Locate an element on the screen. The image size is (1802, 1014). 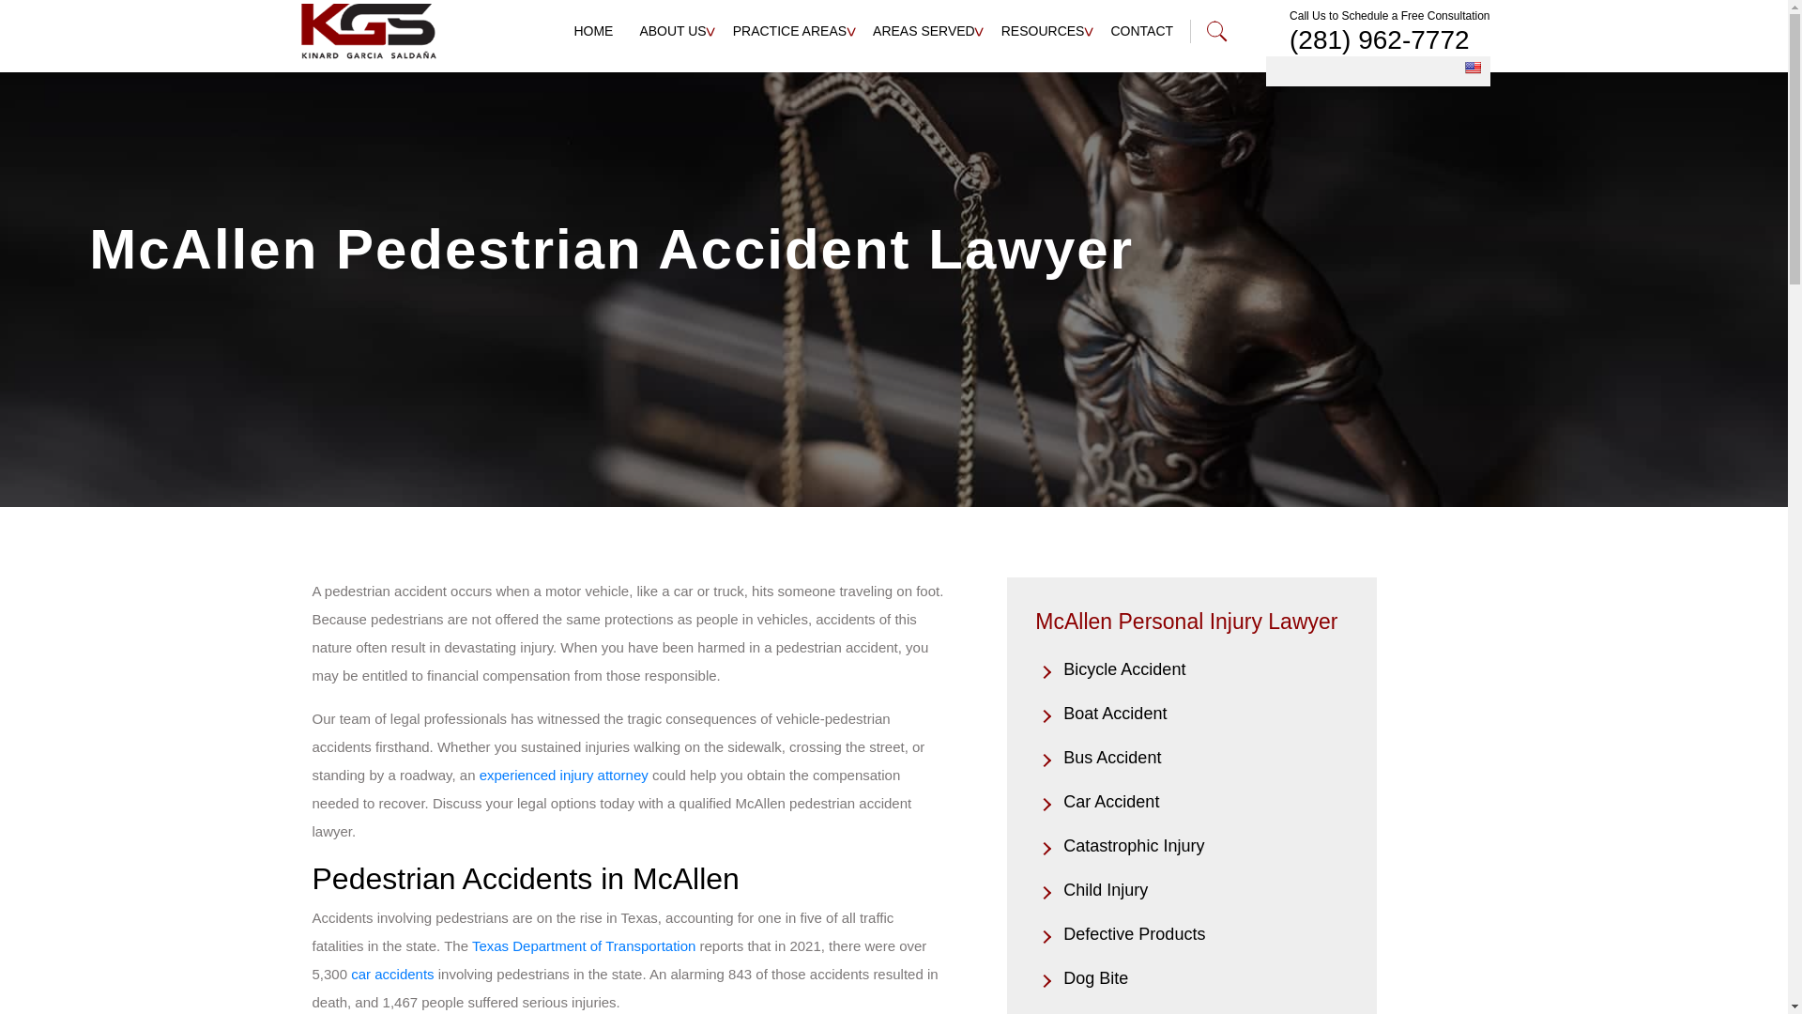
English is located at coordinates (1472, 67).